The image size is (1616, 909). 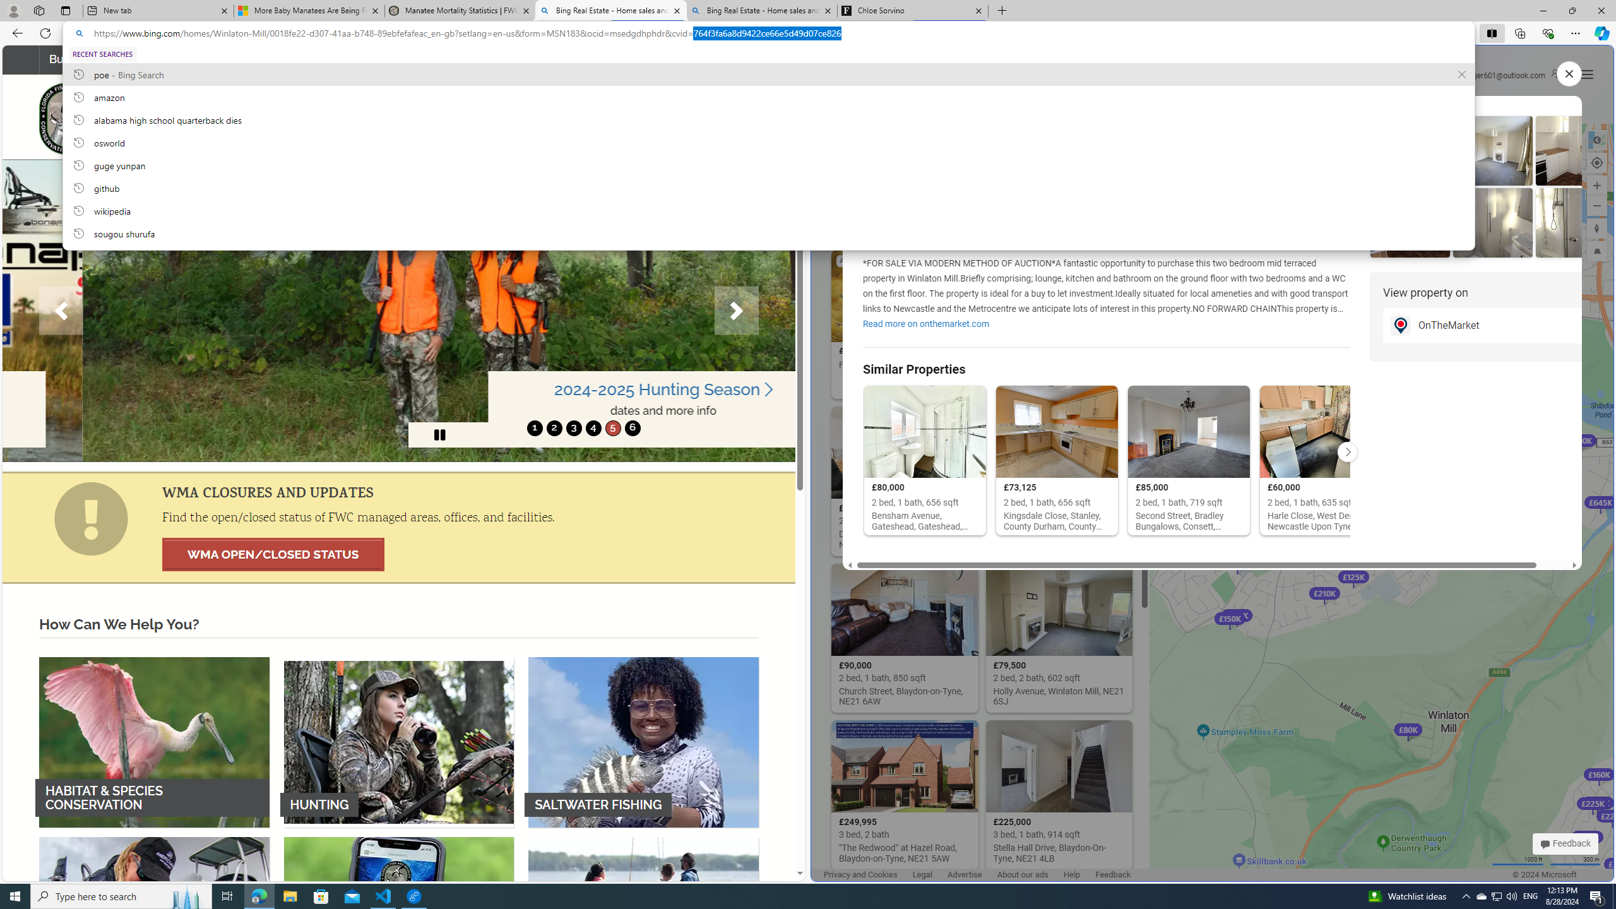 What do you see at coordinates (644, 922) in the screenshot?
I see `BOATING` at bounding box center [644, 922].